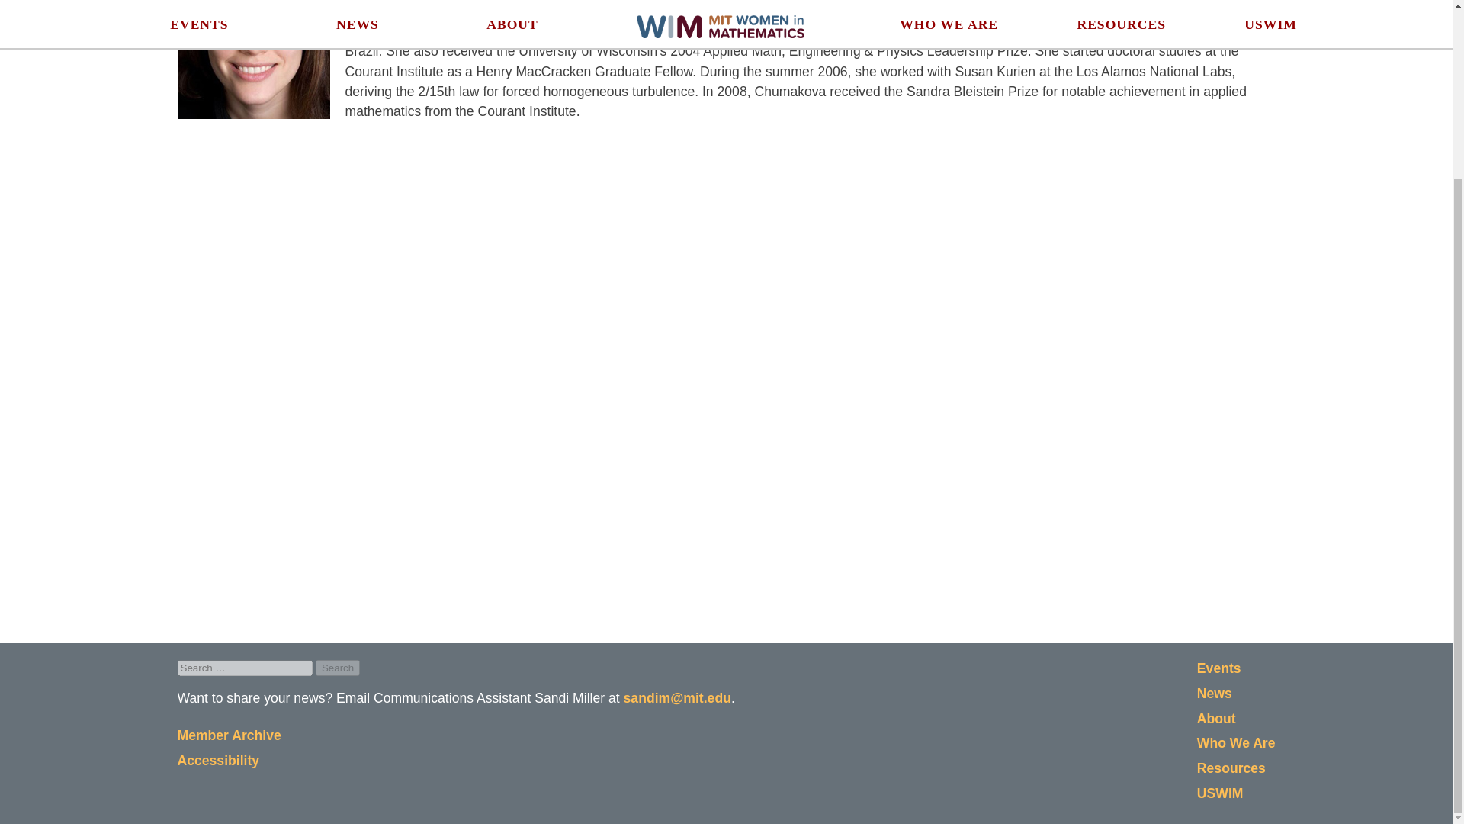 The image size is (1464, 824). Describe the element at coordinates (218, 760) in the screenshot. I see `Accessibility` at that location.